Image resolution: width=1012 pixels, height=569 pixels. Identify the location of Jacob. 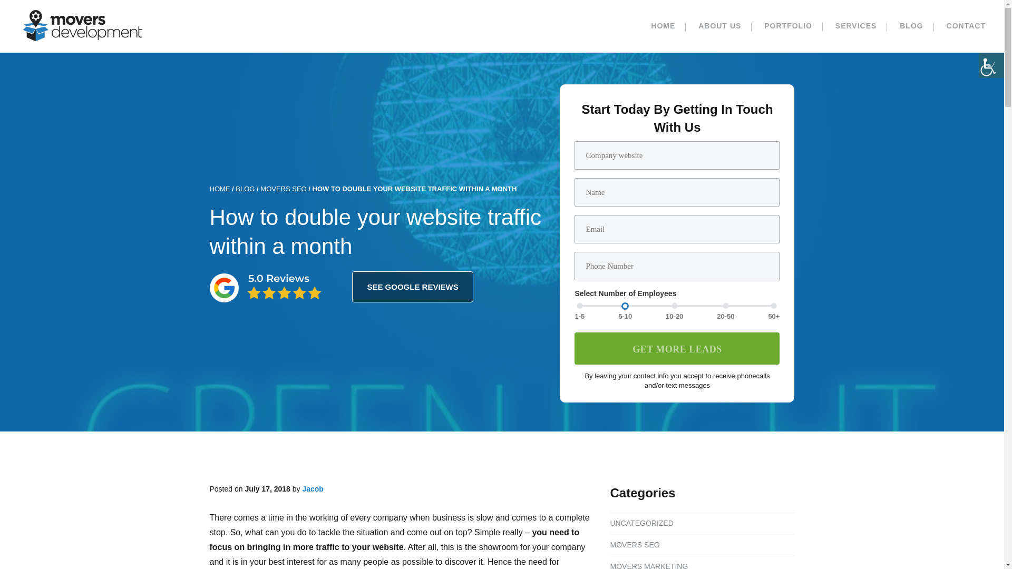
(312, 489).